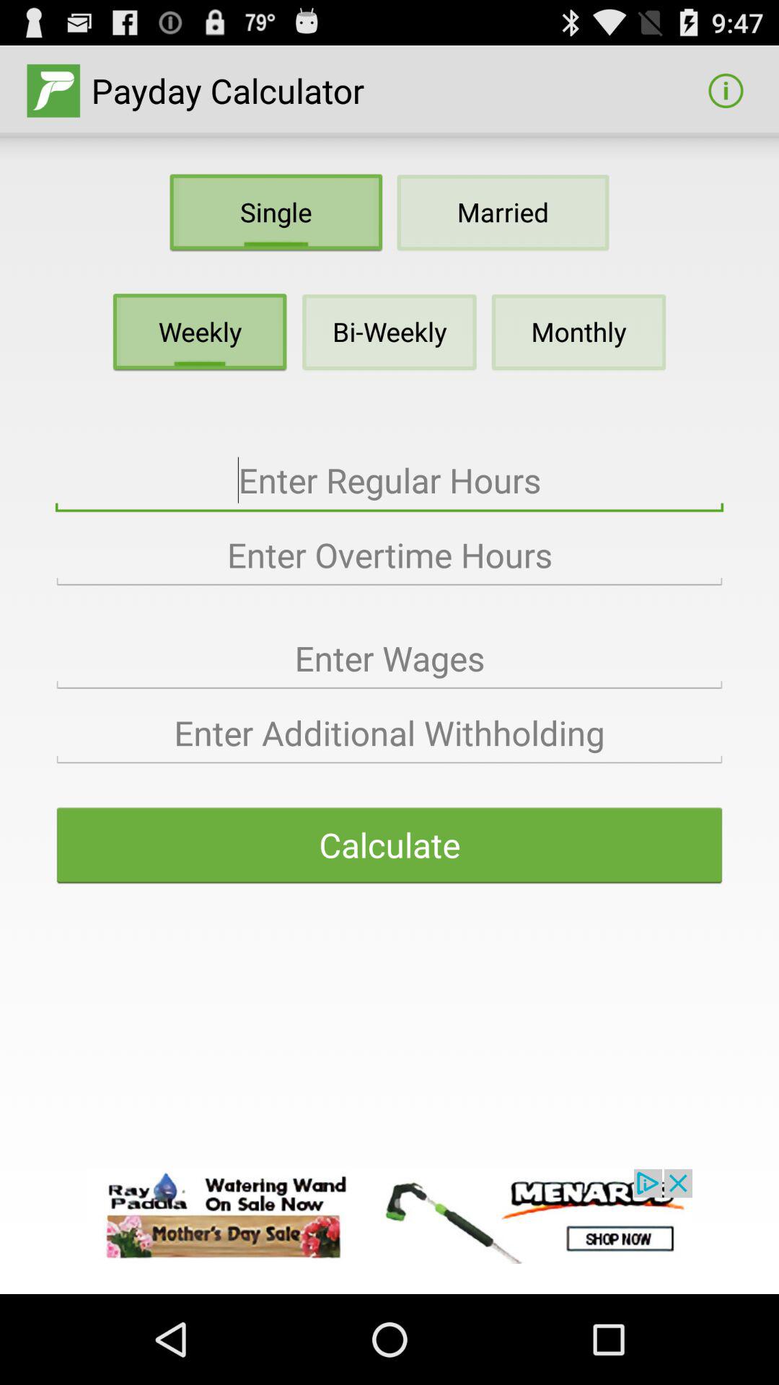 The height and width of the screenshot is (1385, 779). What do you see at coordinates (578, 332) in the screenshot?
I see `click on monthly below married` at bounding box center [578, 332].